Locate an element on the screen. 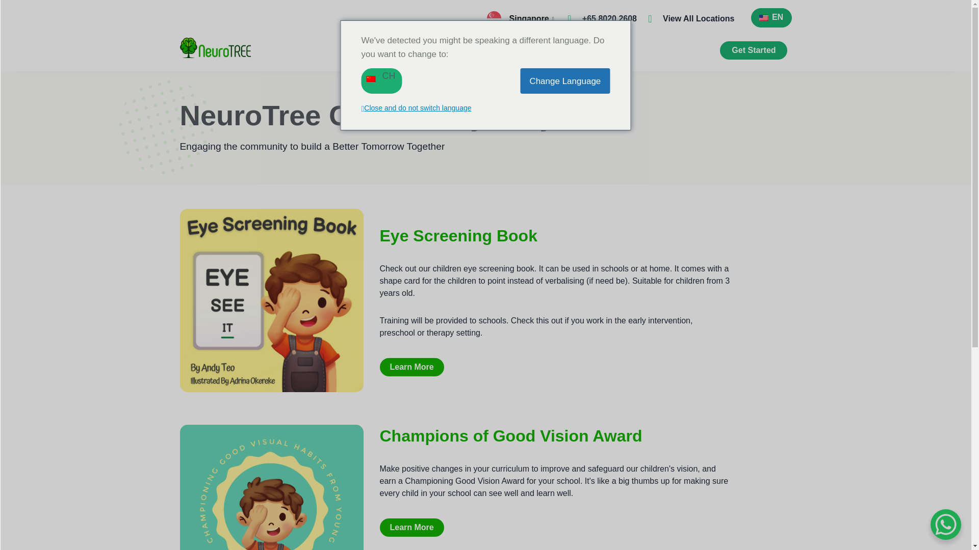  English is located at coordinates (763, 18).